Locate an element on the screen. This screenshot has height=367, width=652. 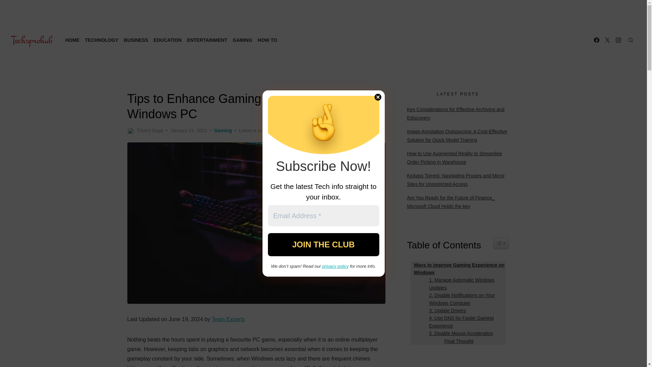
5. Disable Mouse Acceleration is located at coordinates (459, 333).